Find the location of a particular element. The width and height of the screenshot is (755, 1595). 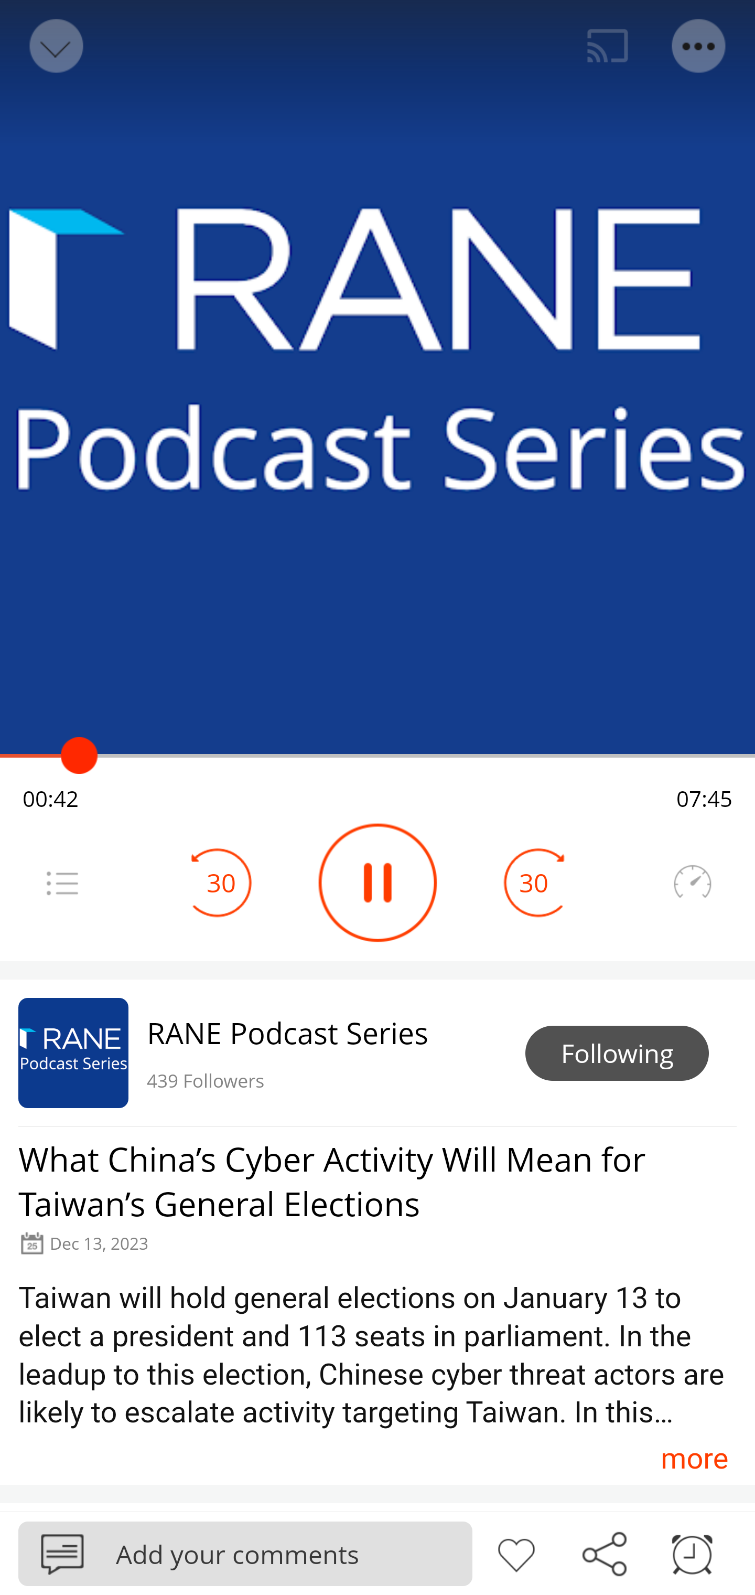

30 Seek Forward is located at coordinates (534, 882).